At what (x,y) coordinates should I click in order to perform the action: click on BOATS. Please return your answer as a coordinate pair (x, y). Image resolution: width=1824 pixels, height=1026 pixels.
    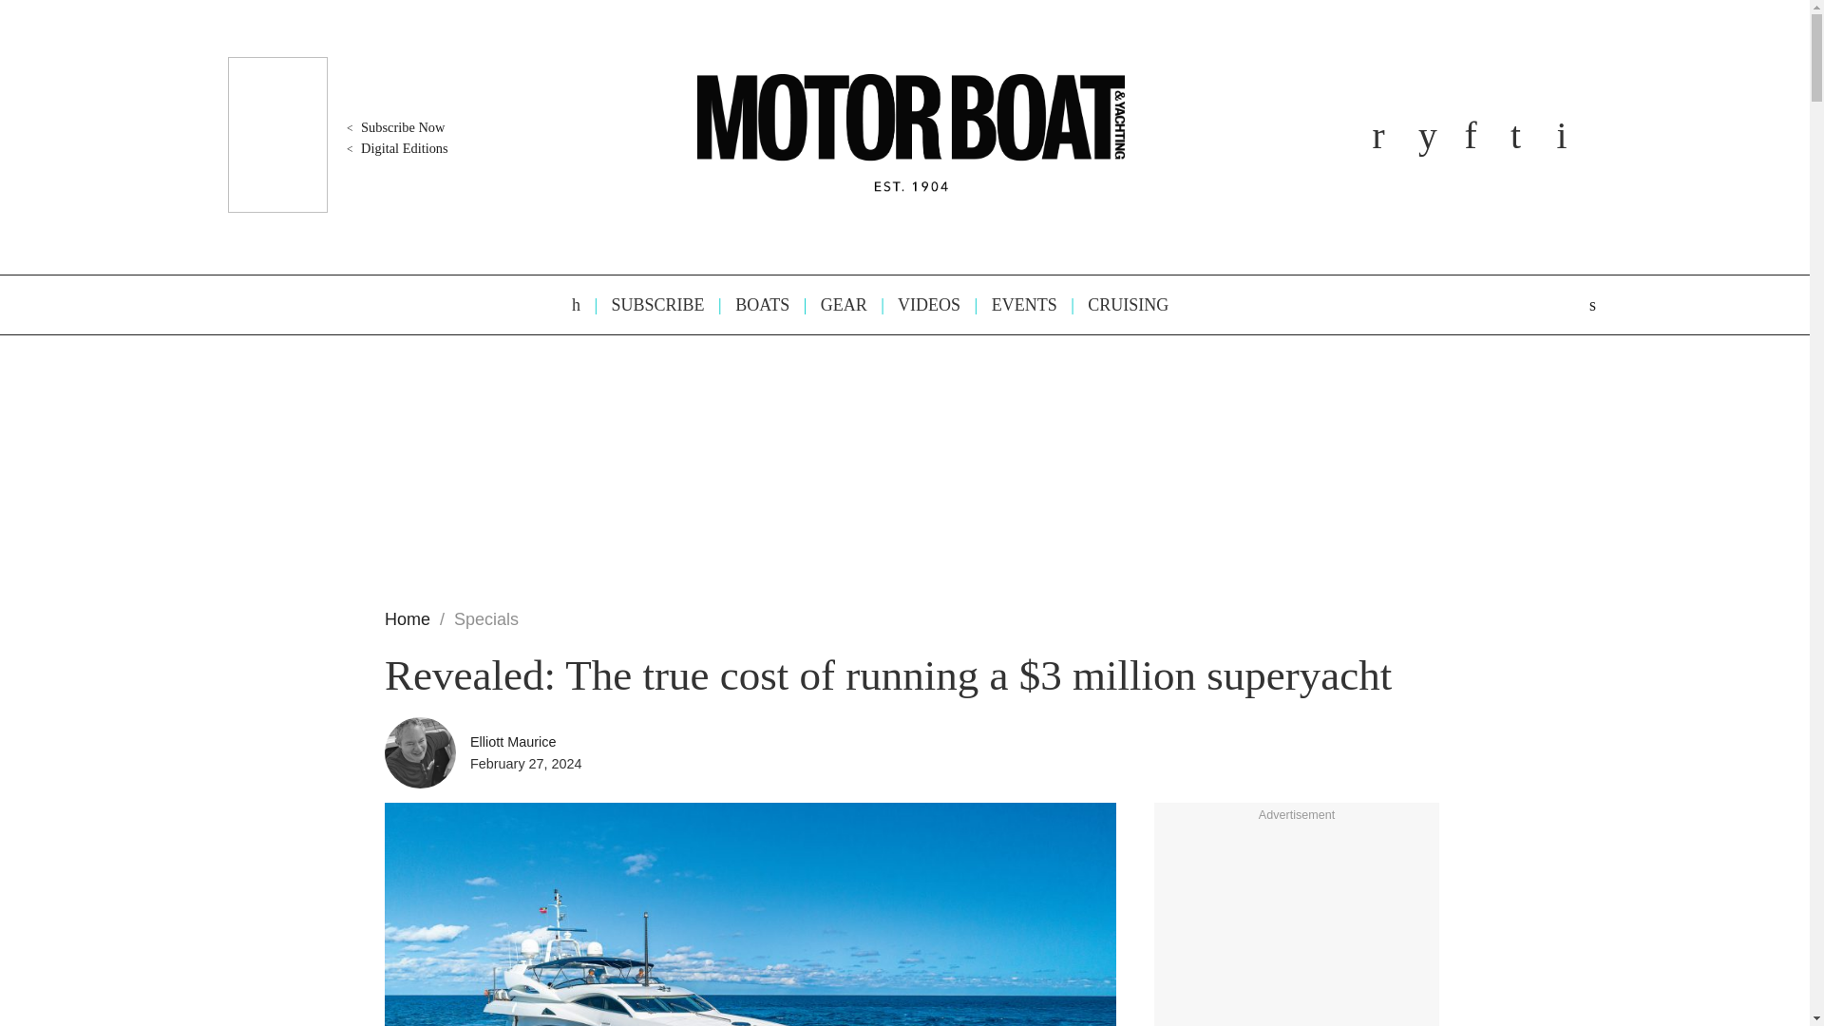
    Looking at the image, I should click on (752, 305).